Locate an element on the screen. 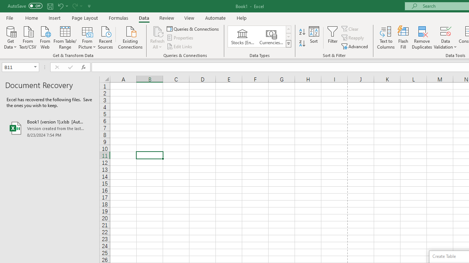 The width and height of the screenshot is (469, 263). Data Types is located at coordinates (288, 44).